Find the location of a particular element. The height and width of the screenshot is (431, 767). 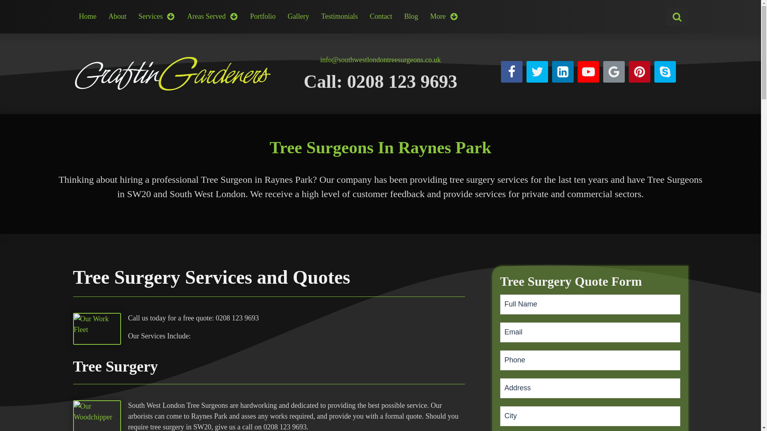

graftingardeners fleet small is located at coordinates (97, 329).